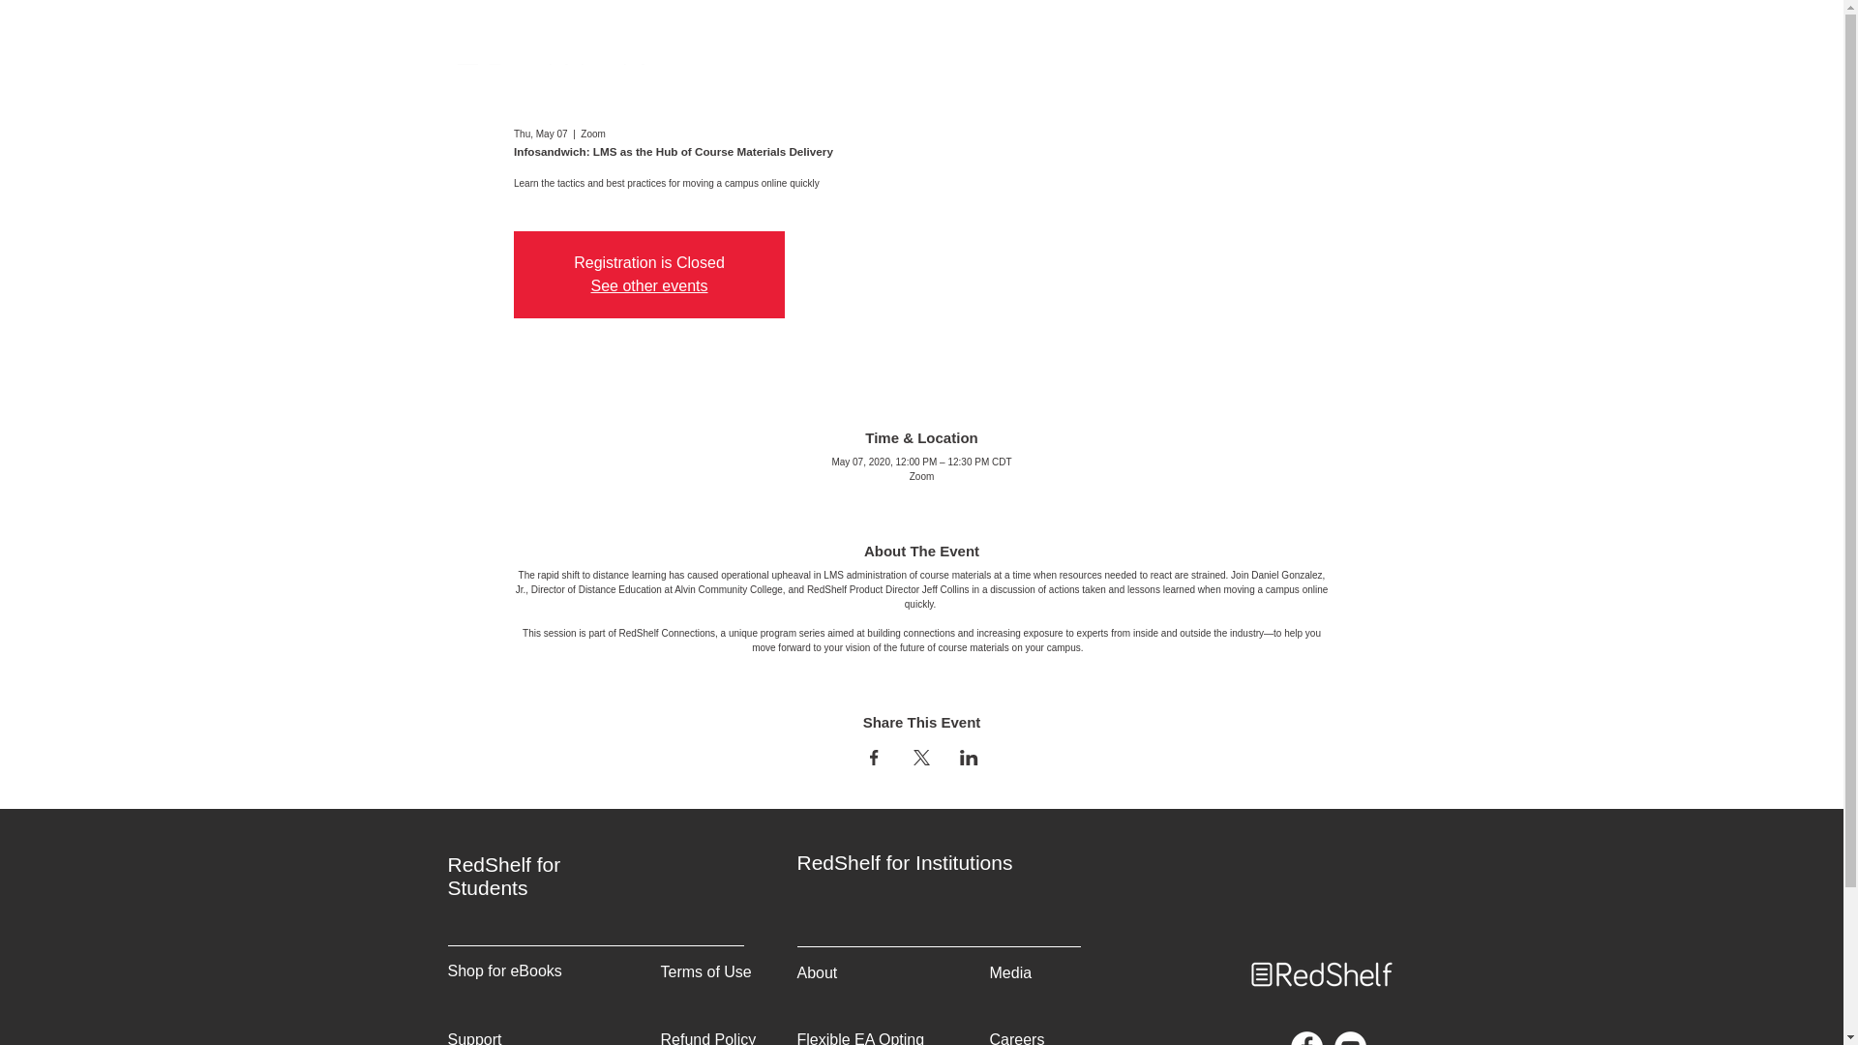 The width and height of the screenshot is (1858, 1045). What do you see at coordinates (1353, 93) in the screenshot?
I see `Log In` at bounding box center [1353, 93].